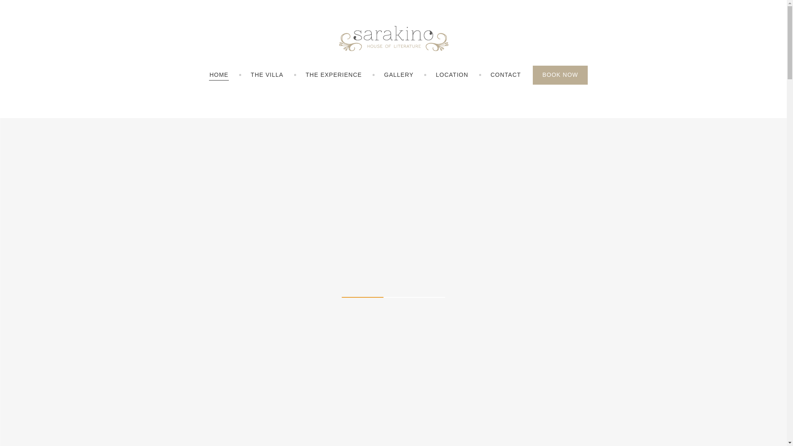 This screenshot has height=446, width=793. I want to click on THE EXPERIENCE, so click(334, 75).